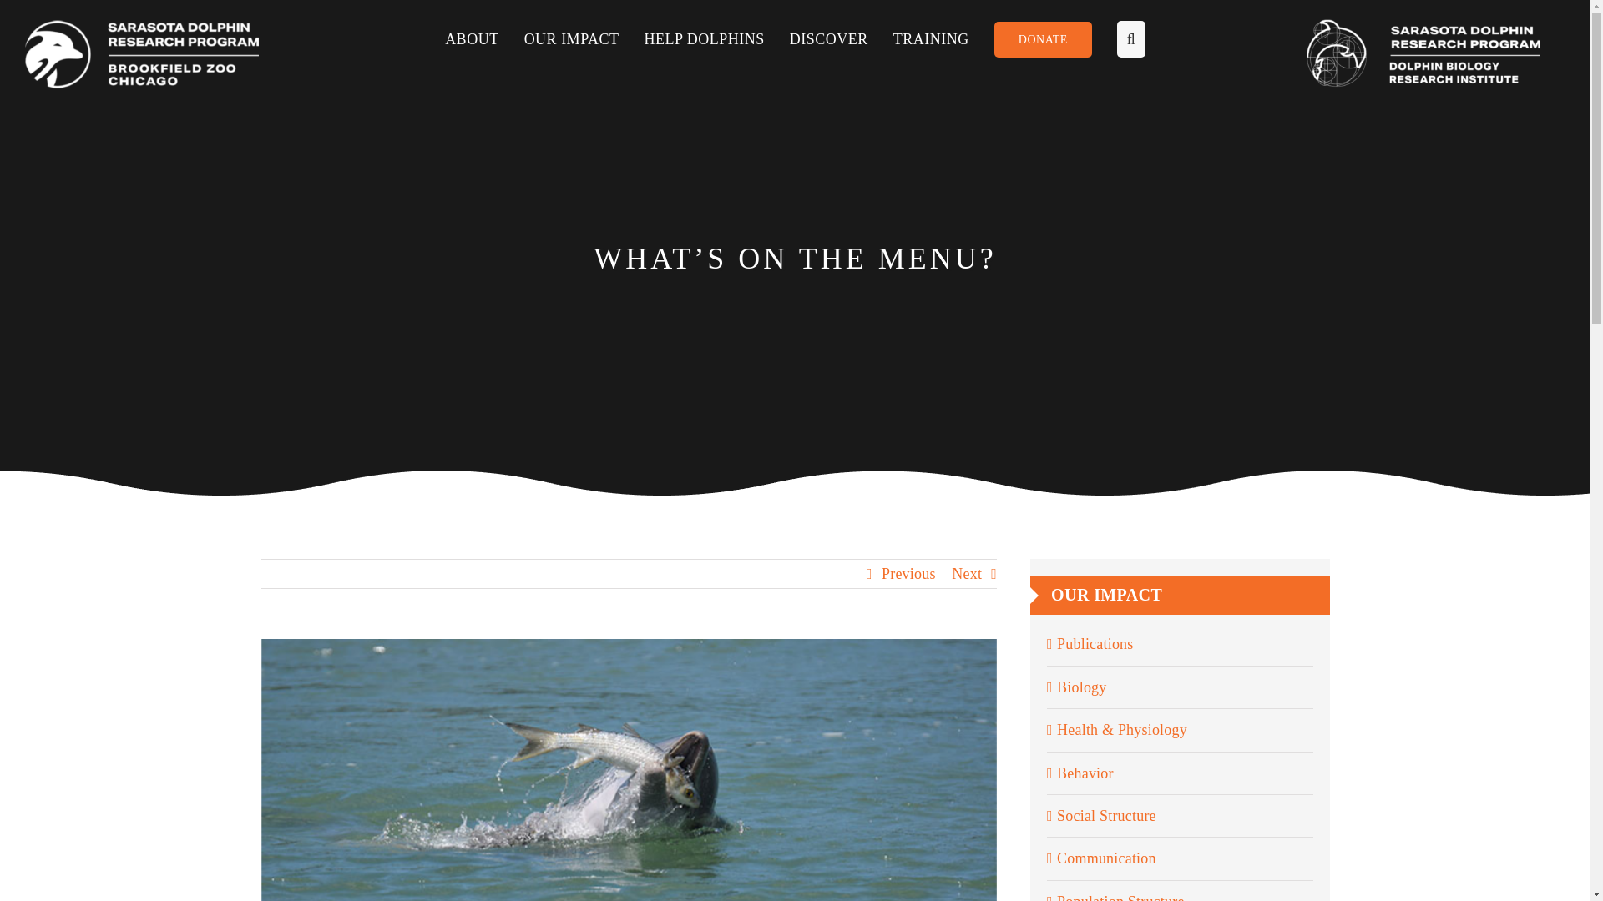  I want to click on HELP DOLPHINS, so click(716, 38).